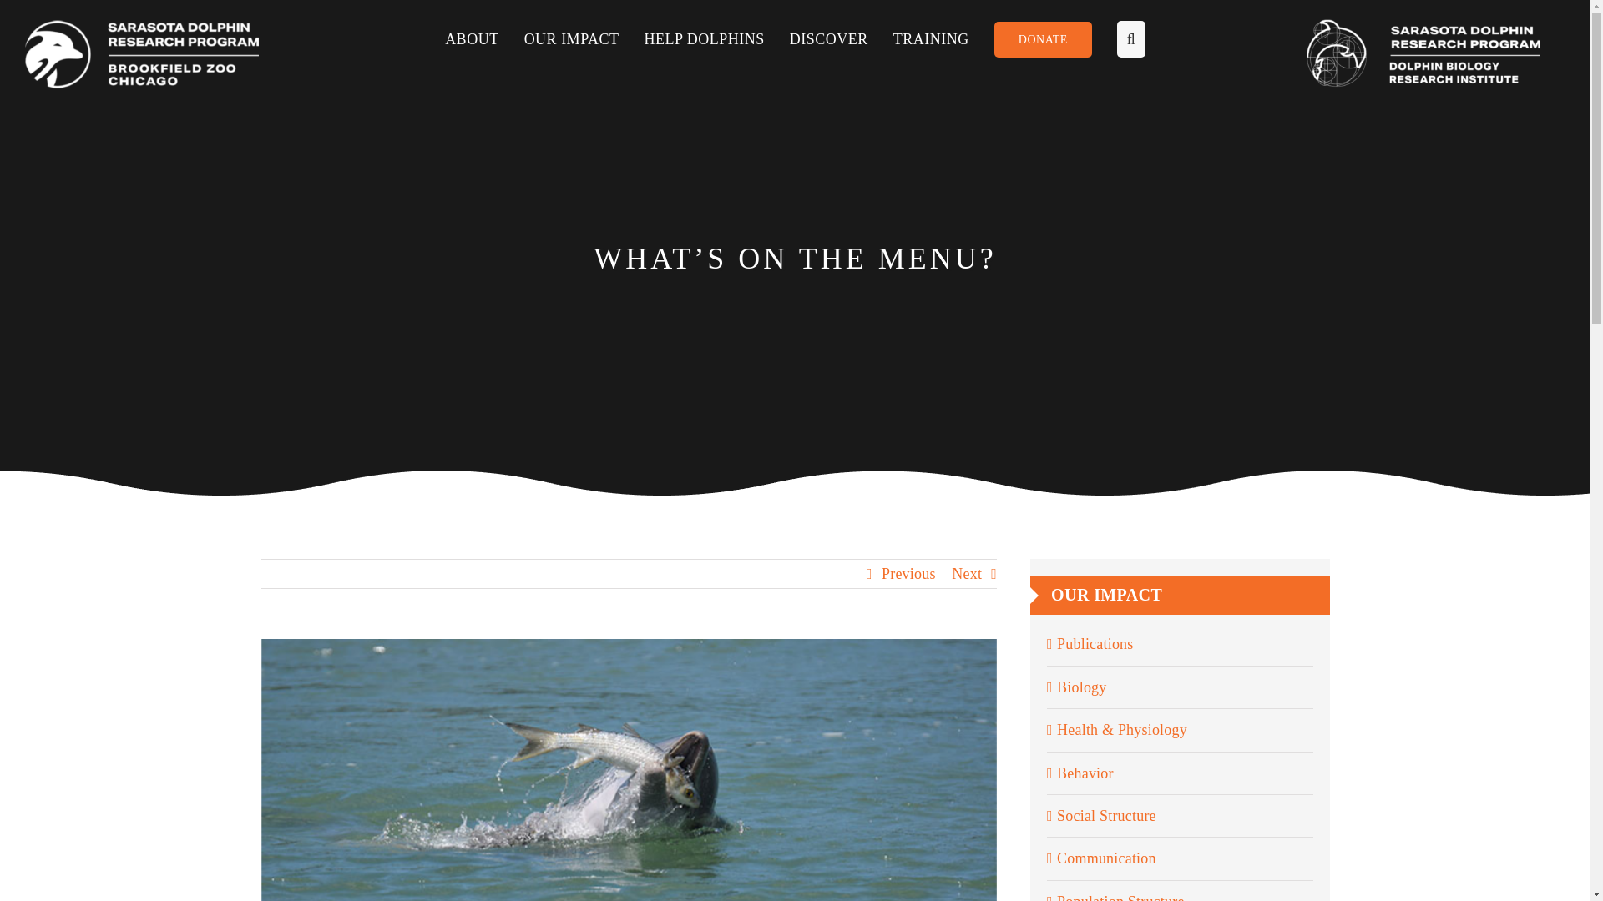  I want to click on HELP DOLPHINS, so click(716, 38).